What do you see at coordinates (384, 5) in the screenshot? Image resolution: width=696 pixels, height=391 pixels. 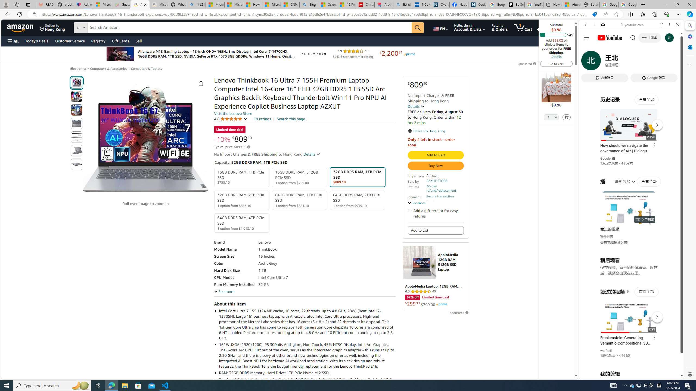 I see `Arthritis: Ask Health Professionals` at bounding box center [384, 5].